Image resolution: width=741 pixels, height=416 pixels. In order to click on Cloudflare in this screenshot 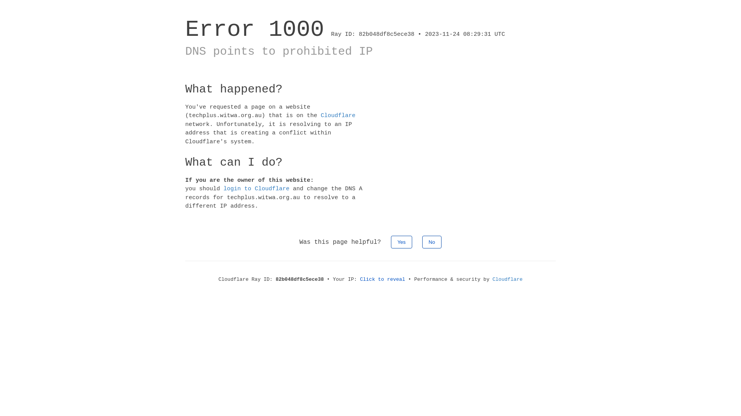, I will do `click(508, 280)`.